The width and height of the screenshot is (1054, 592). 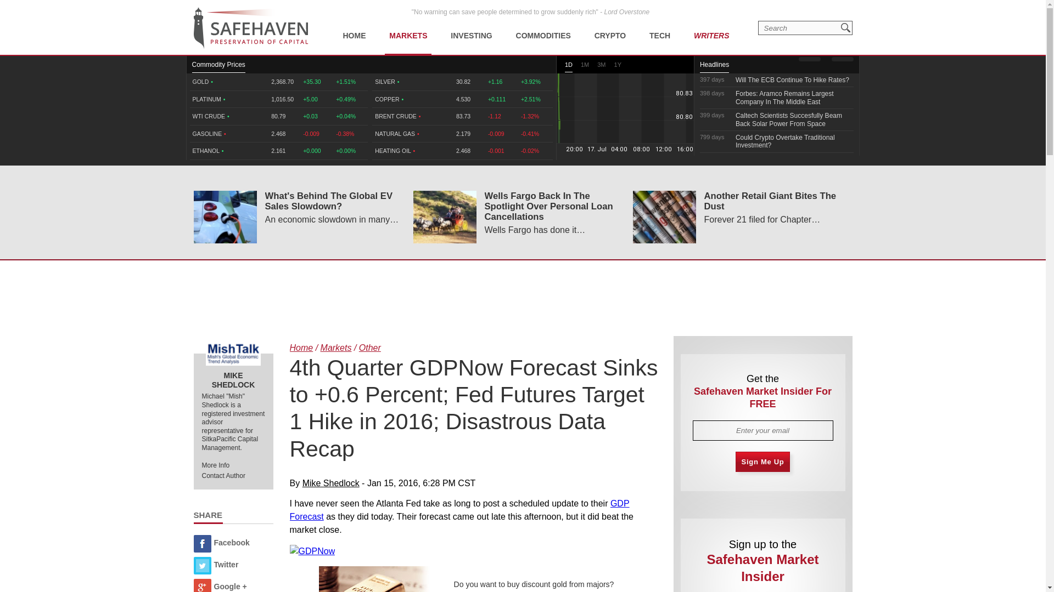 What do you see at coordinates (224, 217) in the screenshot?
I see `What's Behind The Global EV Sales Slowdown?` at bounding box center [224, 217].